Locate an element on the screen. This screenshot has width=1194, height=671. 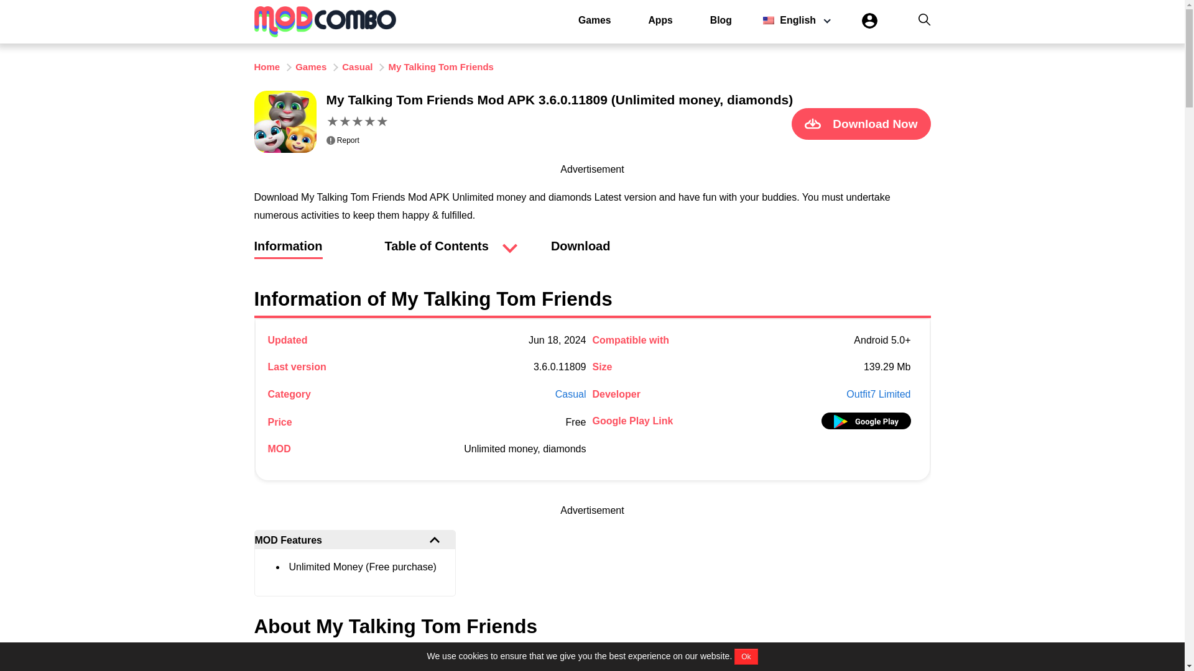
Information is located at coordinates (287, 252).